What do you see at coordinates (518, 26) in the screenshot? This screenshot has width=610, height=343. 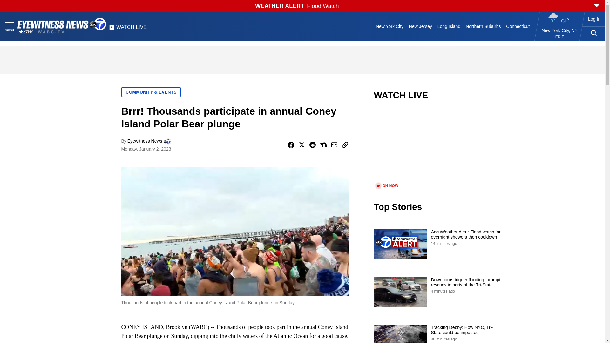 I see `Connecticut` at bounding box center [518, 26].